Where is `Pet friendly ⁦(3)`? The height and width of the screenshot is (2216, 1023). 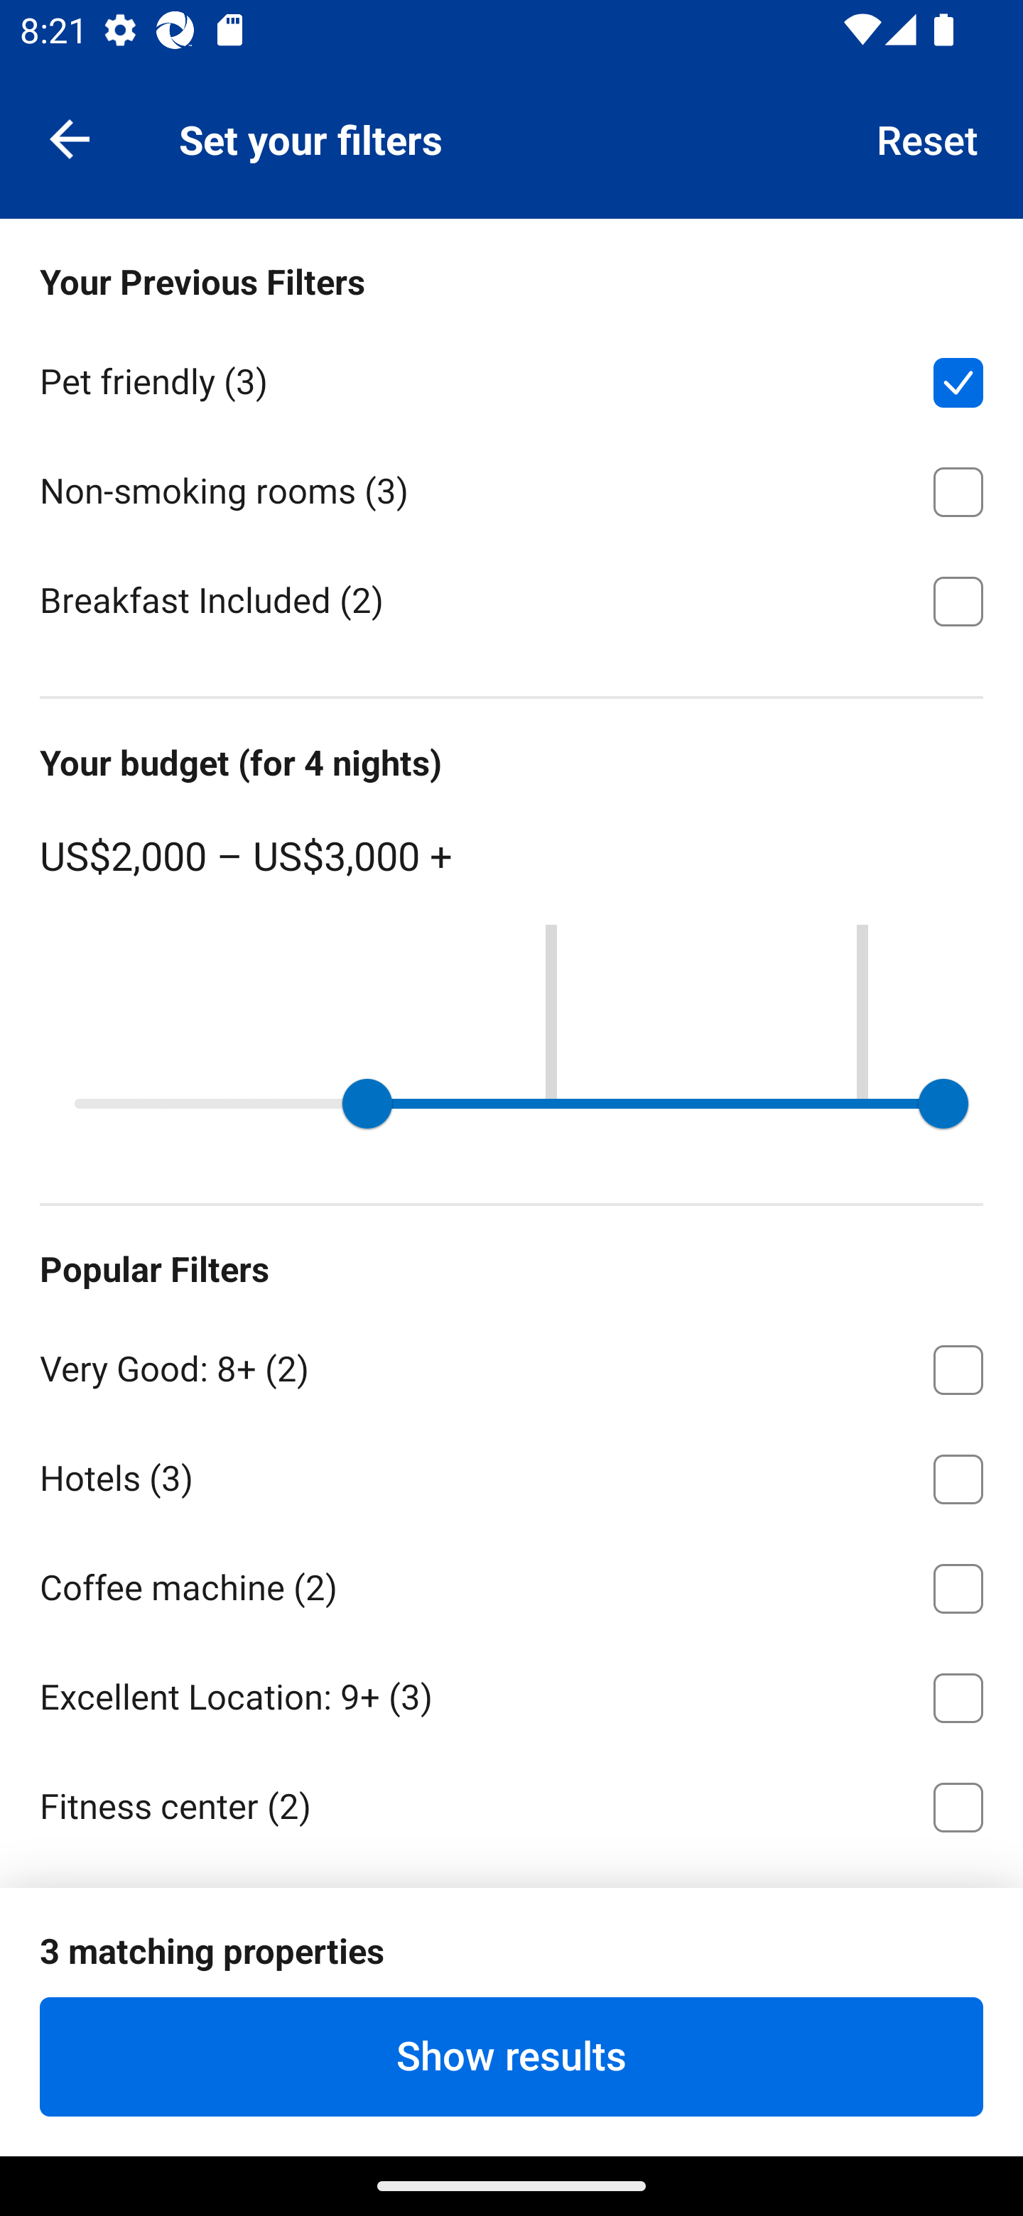 Pet friendly ⁦(3) is located at coordinates (511, 378).